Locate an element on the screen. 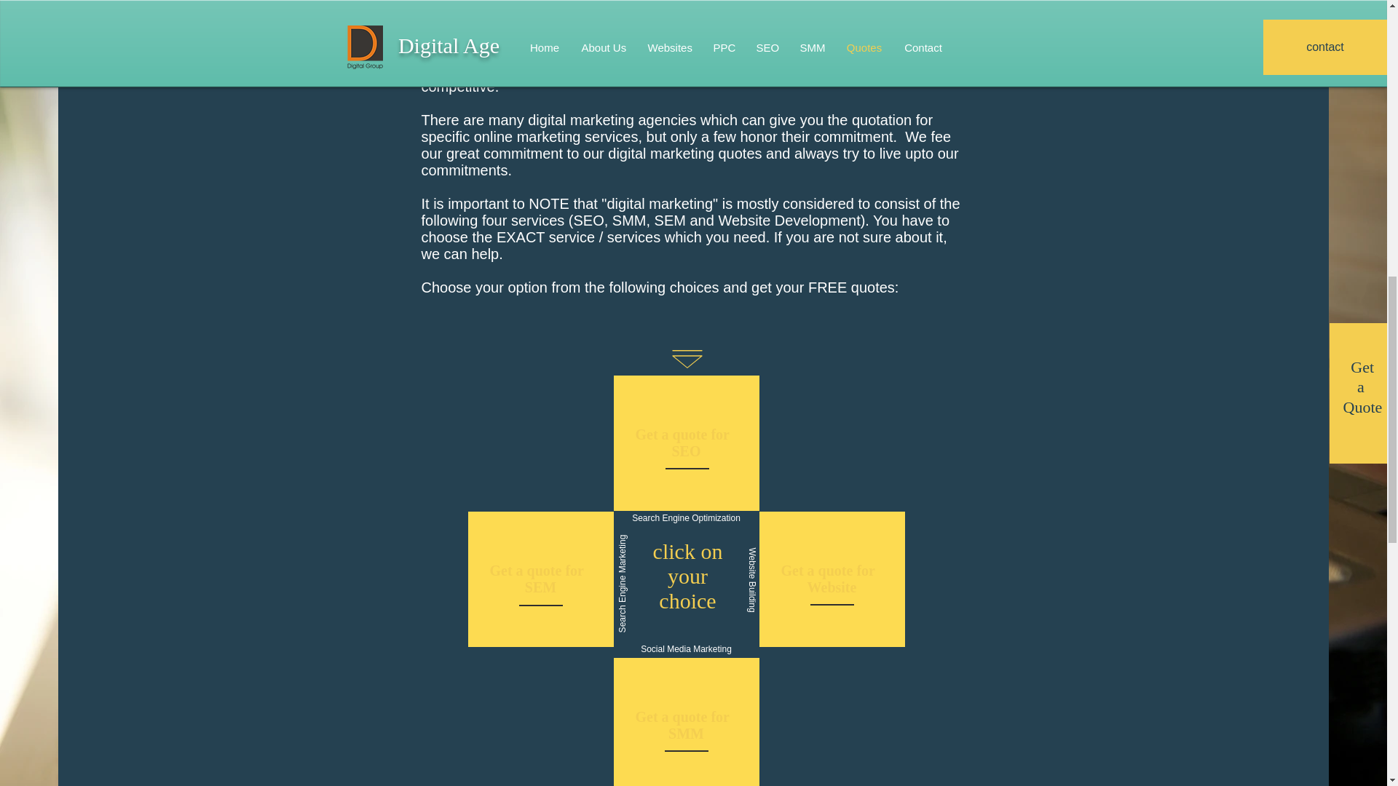 The image size is (1398, 786). SMM is located at coordinates (443, 6).